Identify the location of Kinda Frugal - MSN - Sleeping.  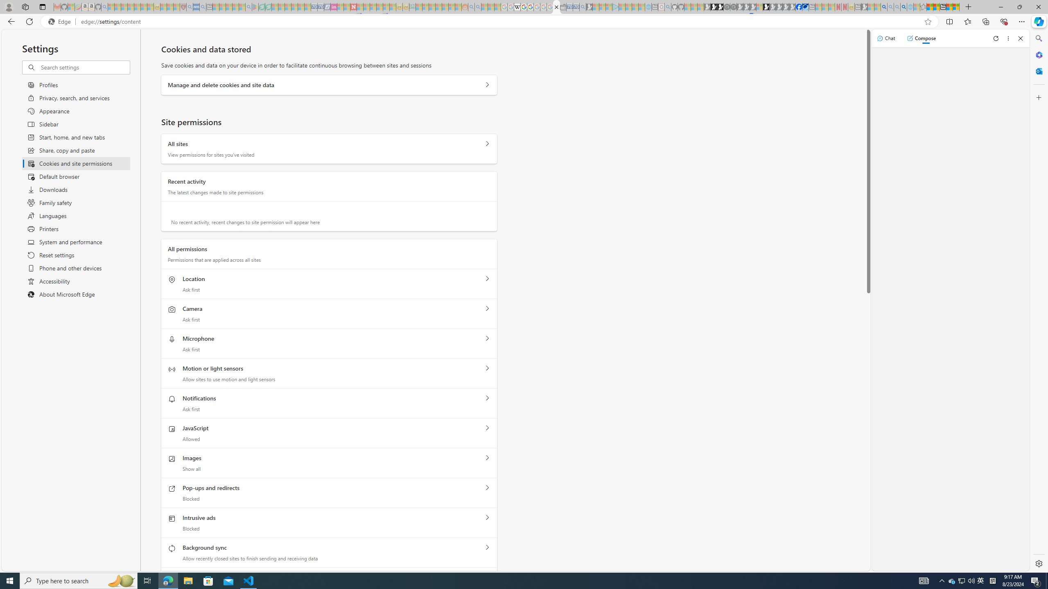
(445, 7).